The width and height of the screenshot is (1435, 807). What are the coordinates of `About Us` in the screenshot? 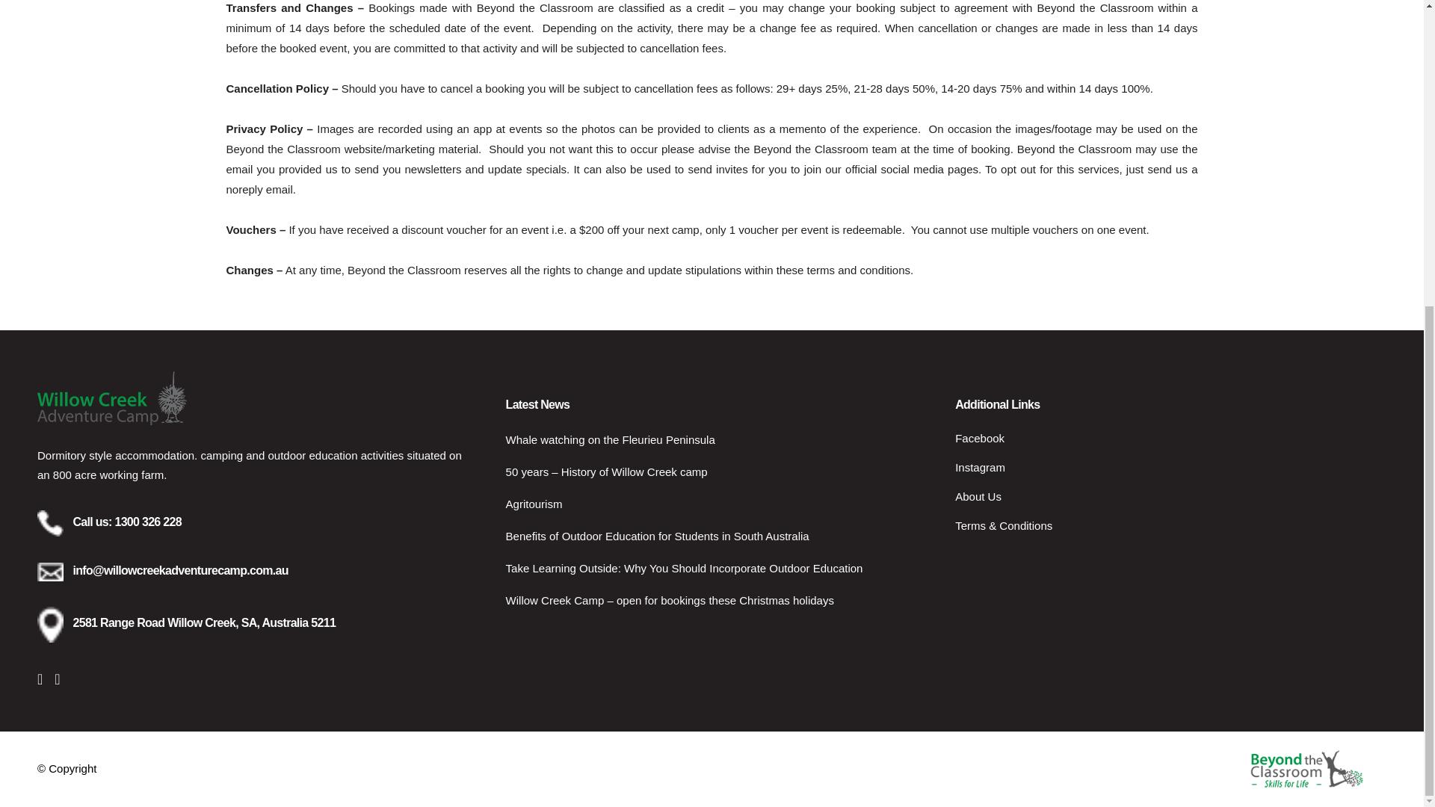 It's located at (1170, 497).